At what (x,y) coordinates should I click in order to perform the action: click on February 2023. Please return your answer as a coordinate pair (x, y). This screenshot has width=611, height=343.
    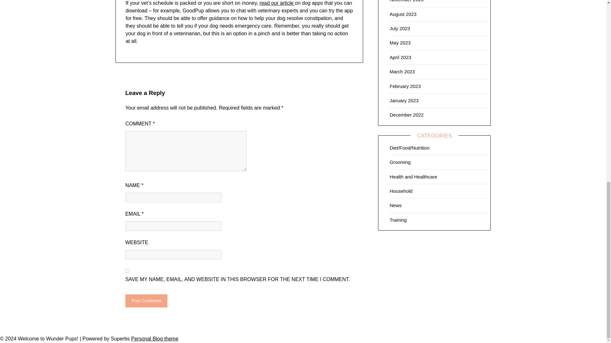
    Looking at the image, I should click on (405, 86).